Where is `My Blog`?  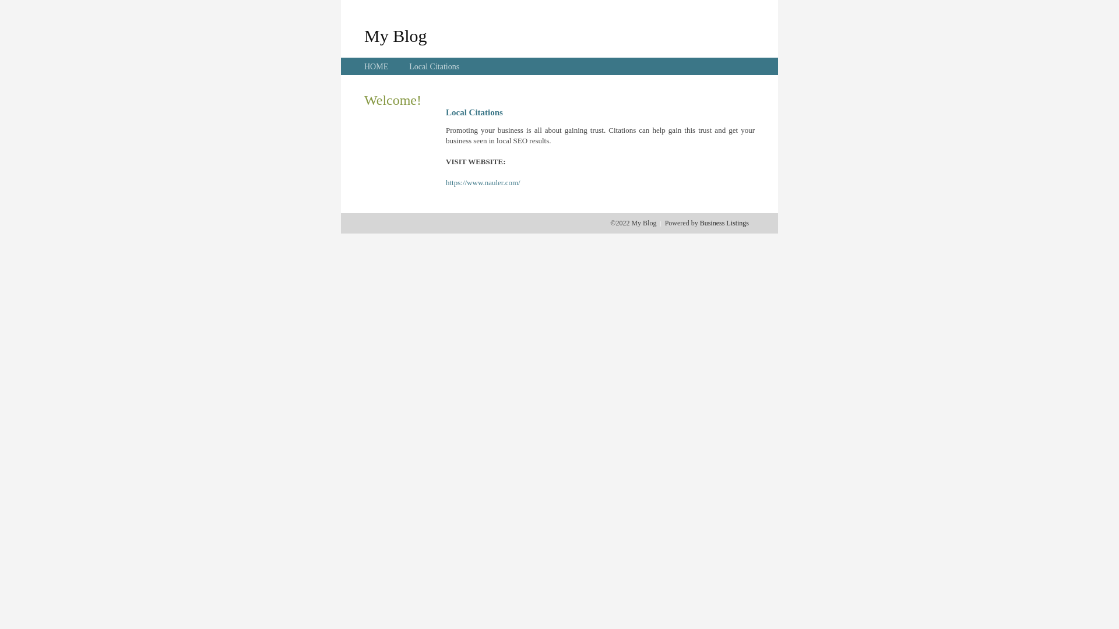 My Blog is located at coordinates (396, 36).